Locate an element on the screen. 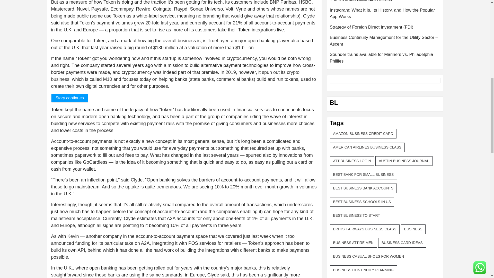 Image resolution: width=494 pixels, height=278 pixels. M10 is located at coordinates (108, 79).